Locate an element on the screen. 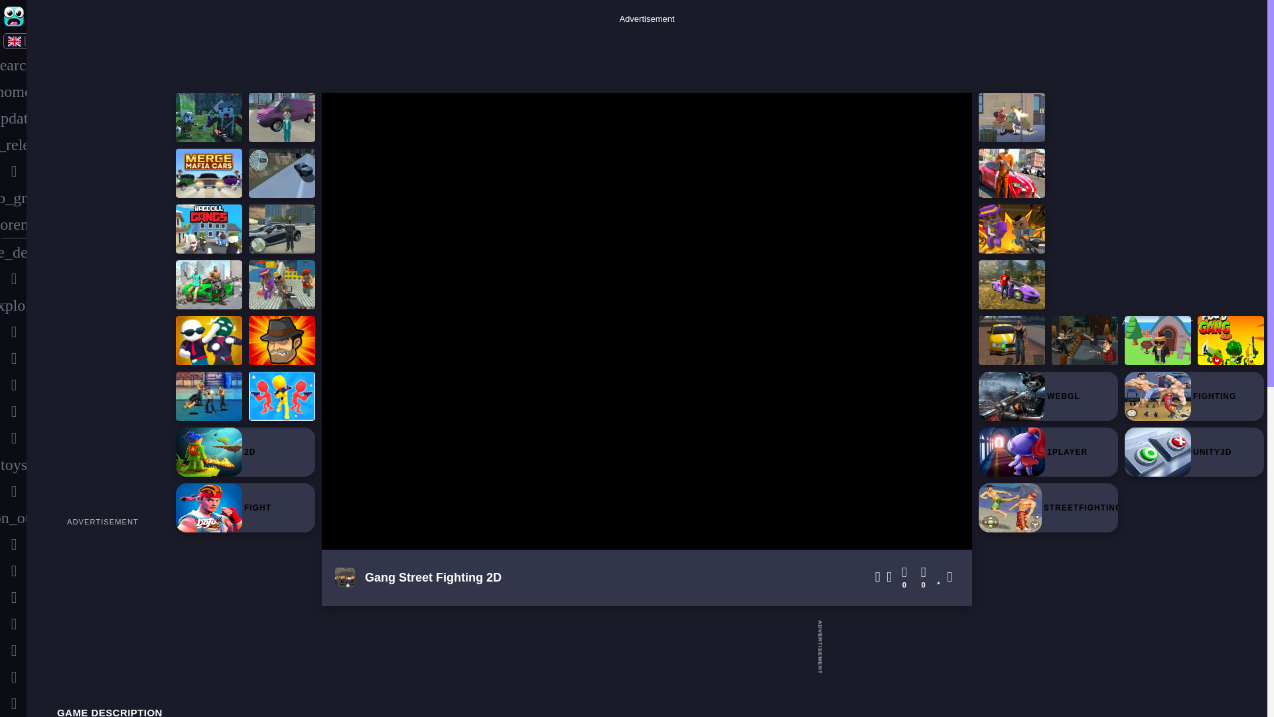  autorenew is located at coordinates (13, 224).